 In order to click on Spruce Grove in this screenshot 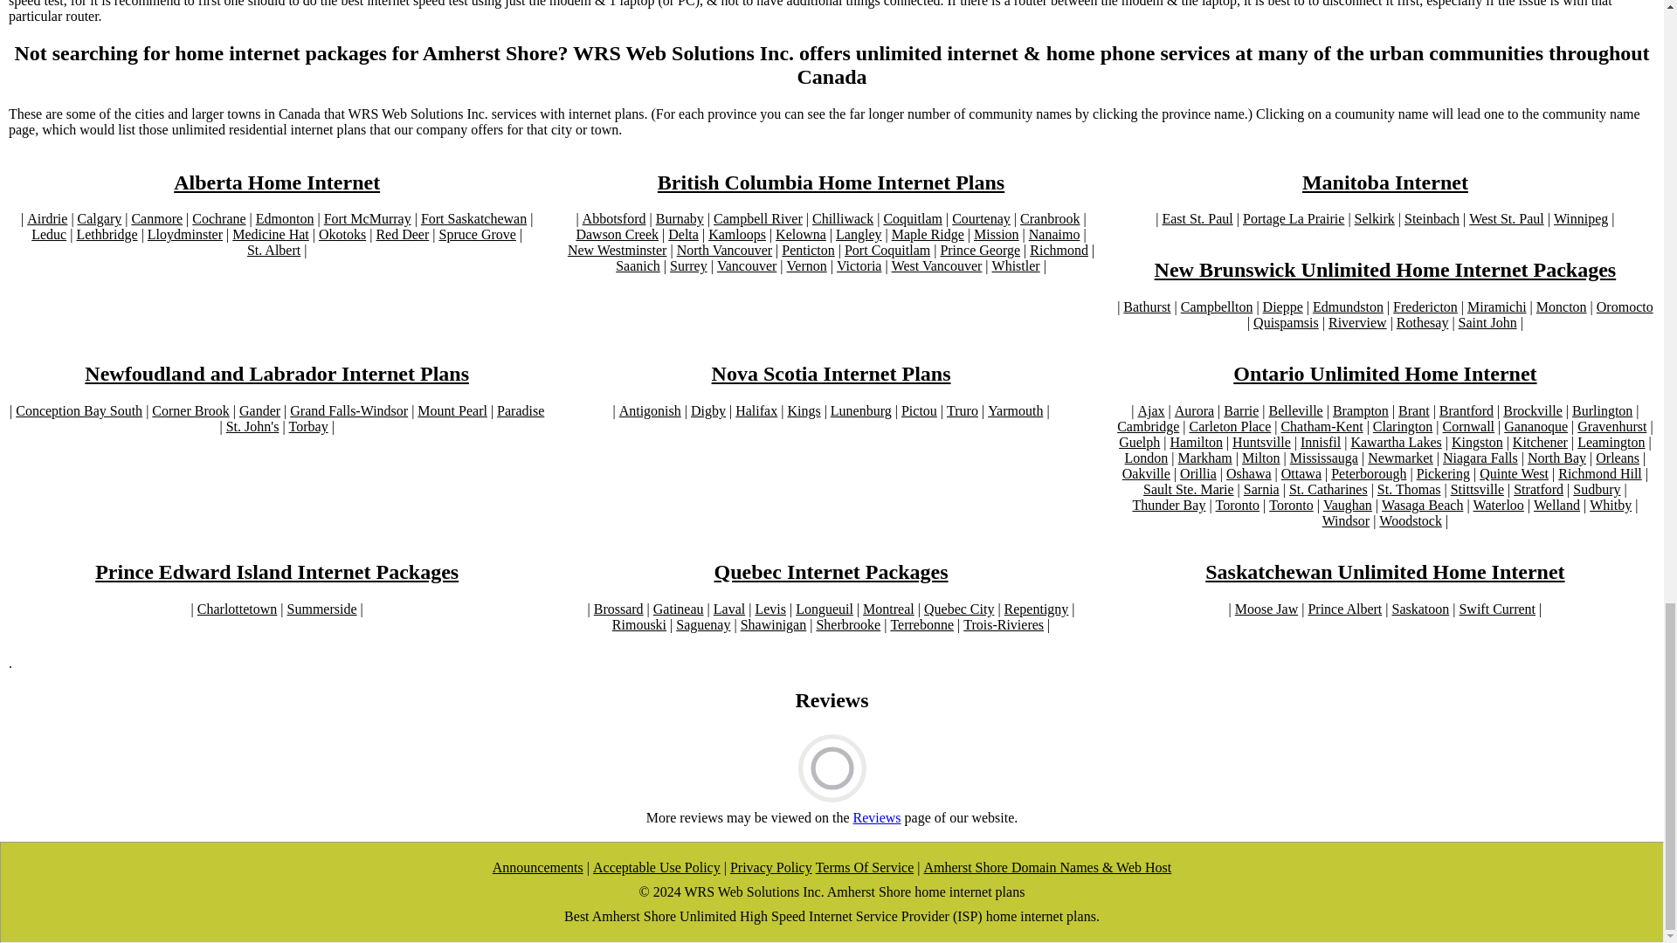, I will do `click(476, 234)`.